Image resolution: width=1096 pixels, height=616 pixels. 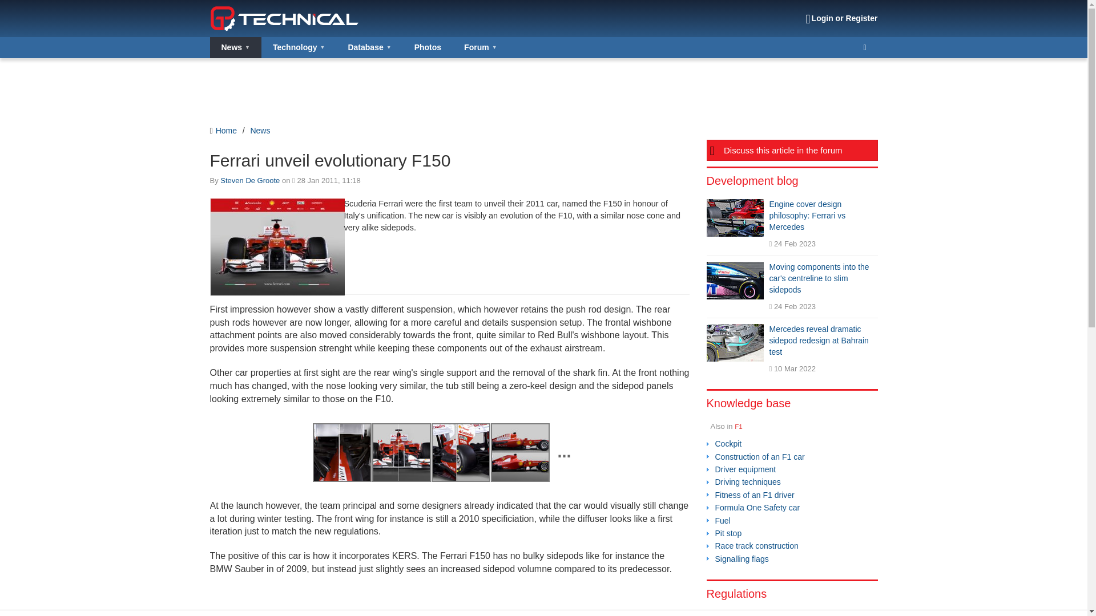 What do you see at coordinates (428, 47) in the screenshot?
I see `Photos` at bounding box center [428, 47].